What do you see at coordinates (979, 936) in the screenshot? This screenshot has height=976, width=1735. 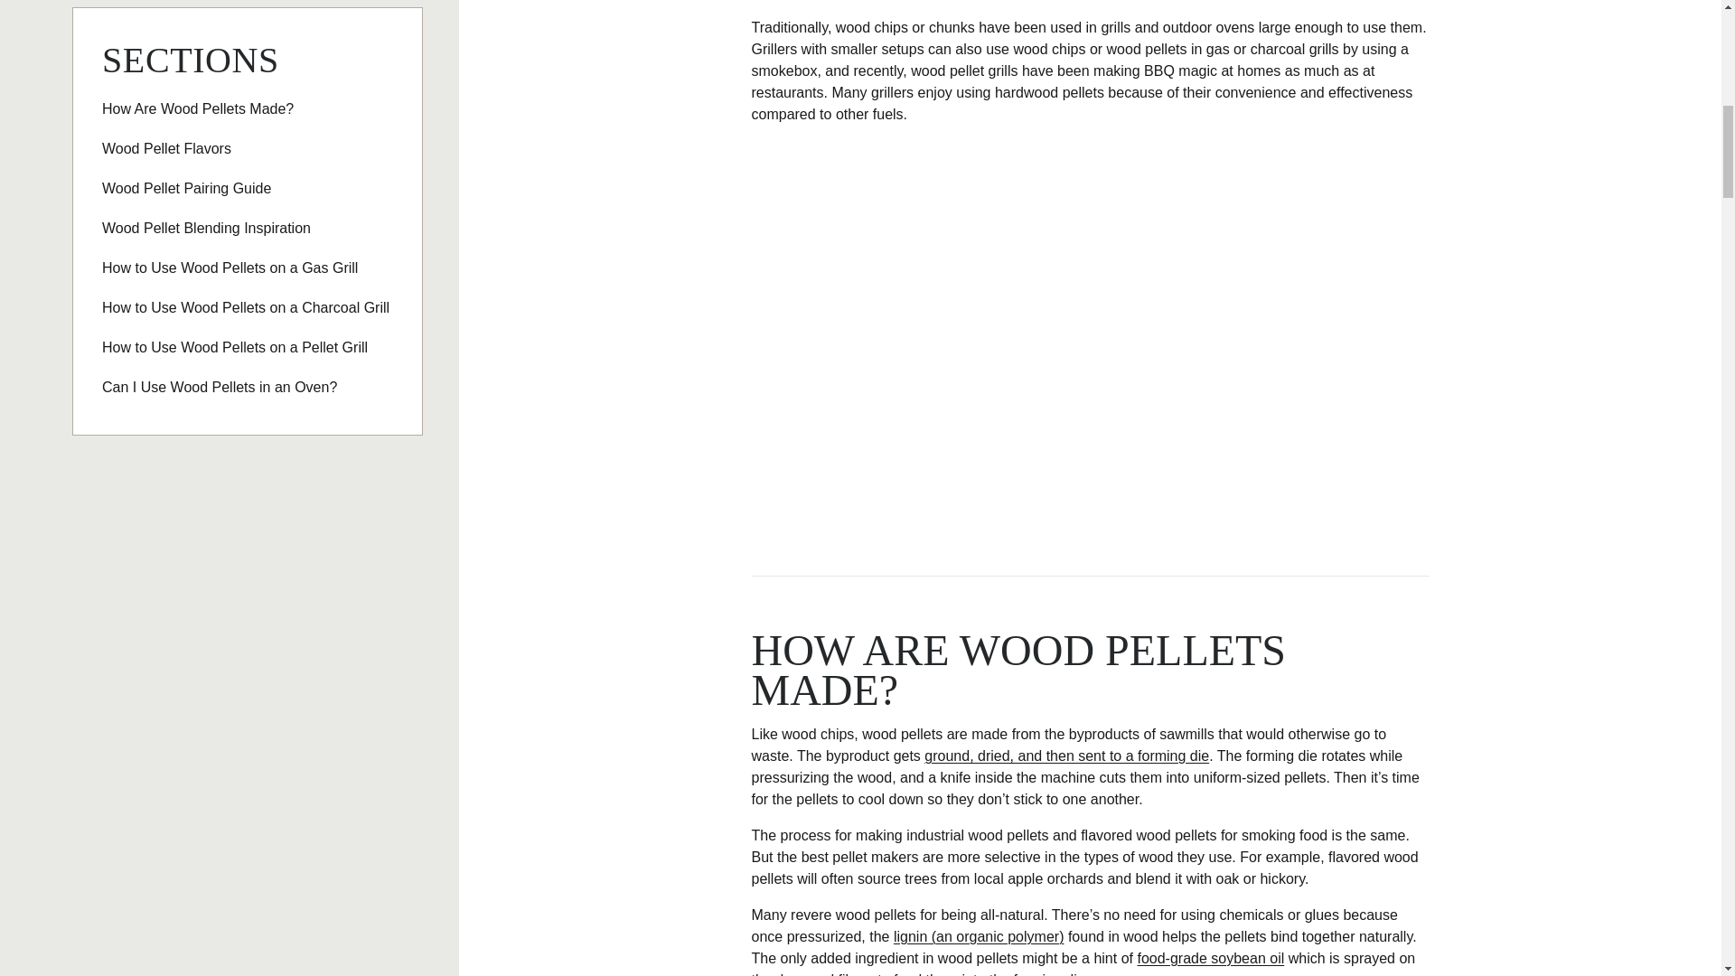 I see `Opens in a new tab` at bounding box center [979, 936].